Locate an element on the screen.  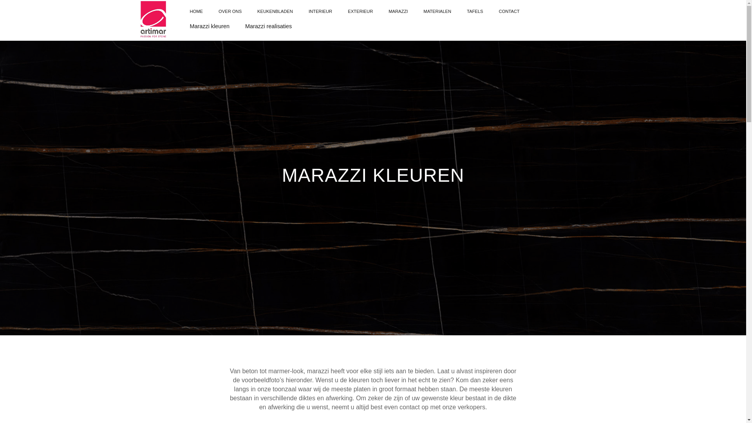
MATERIALEN is located at coordinates (437, 11).